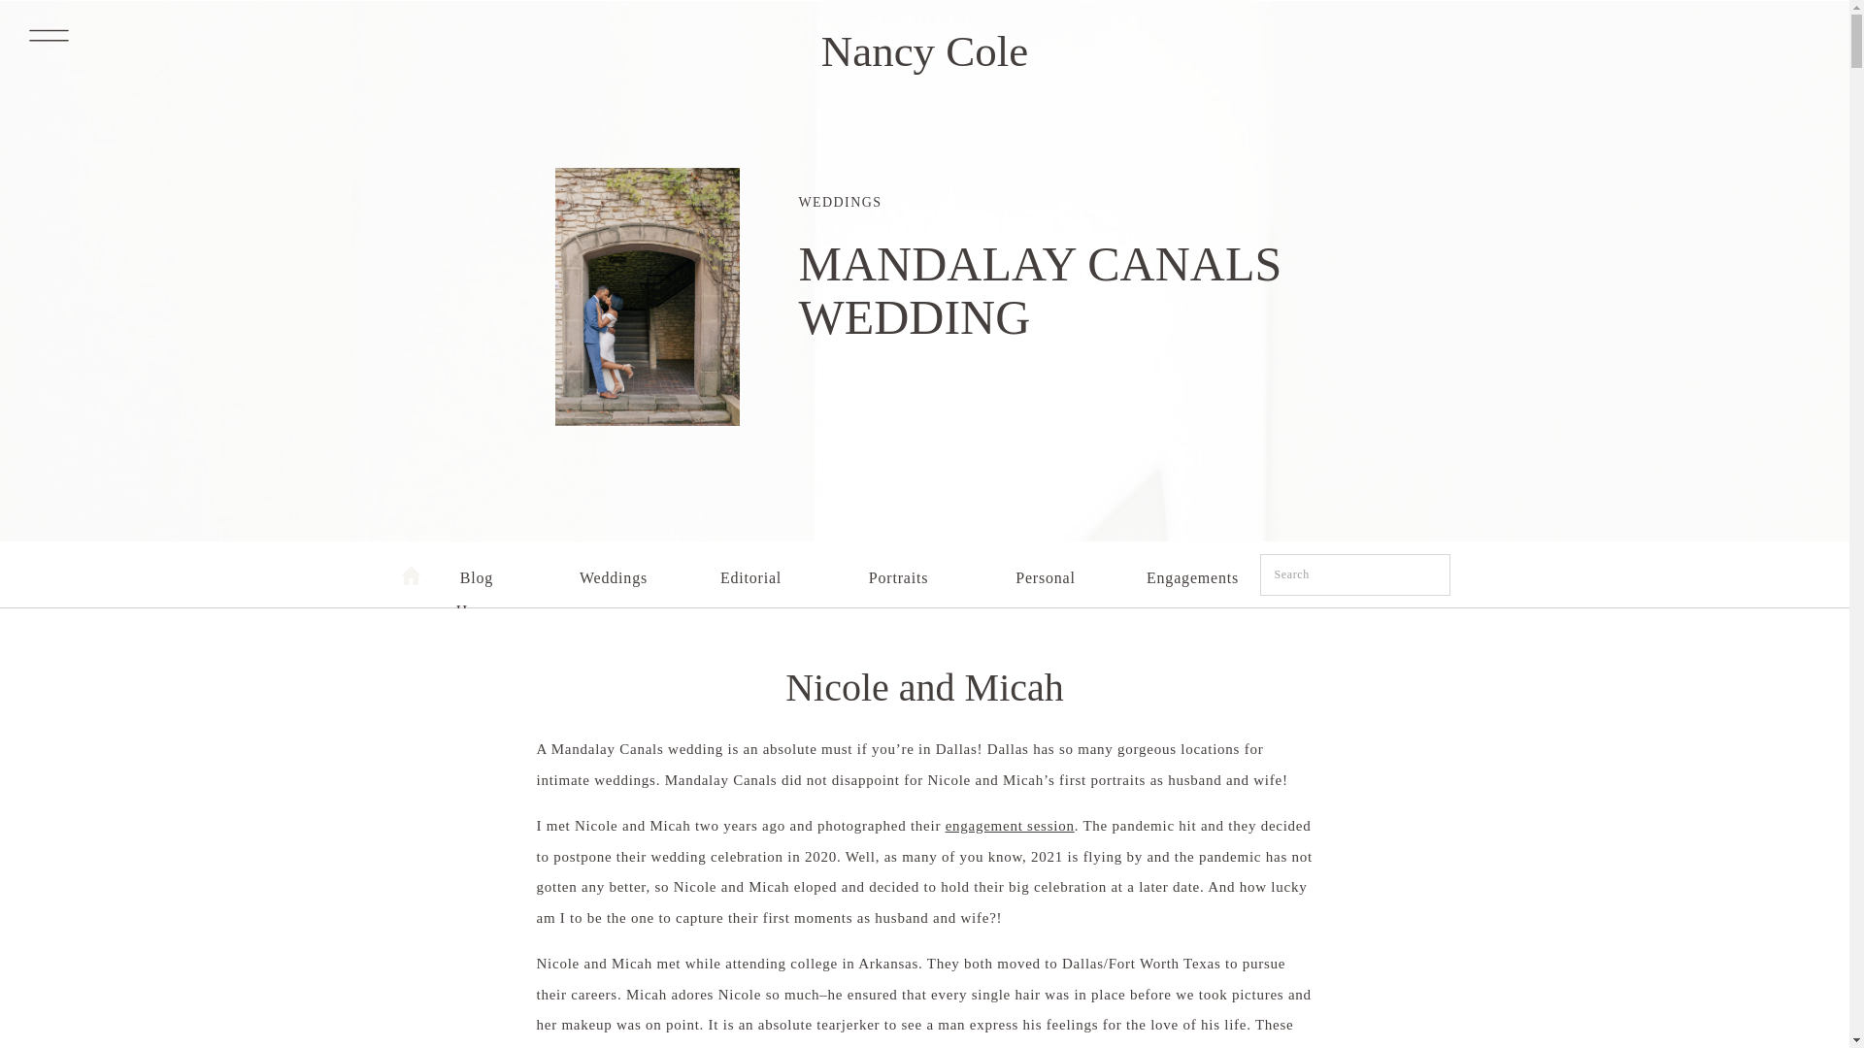 The image size is (1864, 1048). What do you see at coordinates (612, 572) in the screenshot?
I see `Weddings` at bounding box center [612, 572].